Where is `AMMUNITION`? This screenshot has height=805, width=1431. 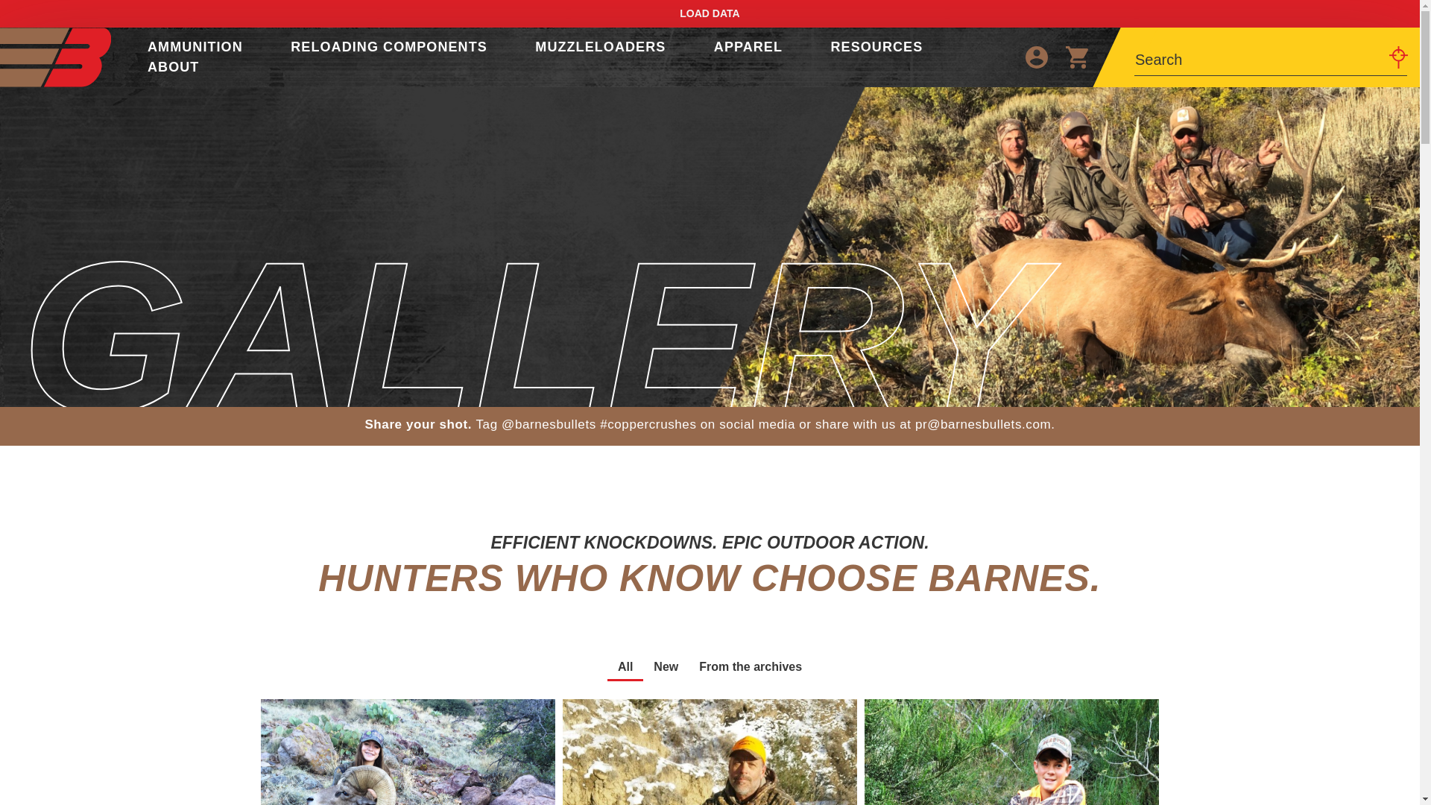
AMMUNITION is located at coordinates (195, 46).